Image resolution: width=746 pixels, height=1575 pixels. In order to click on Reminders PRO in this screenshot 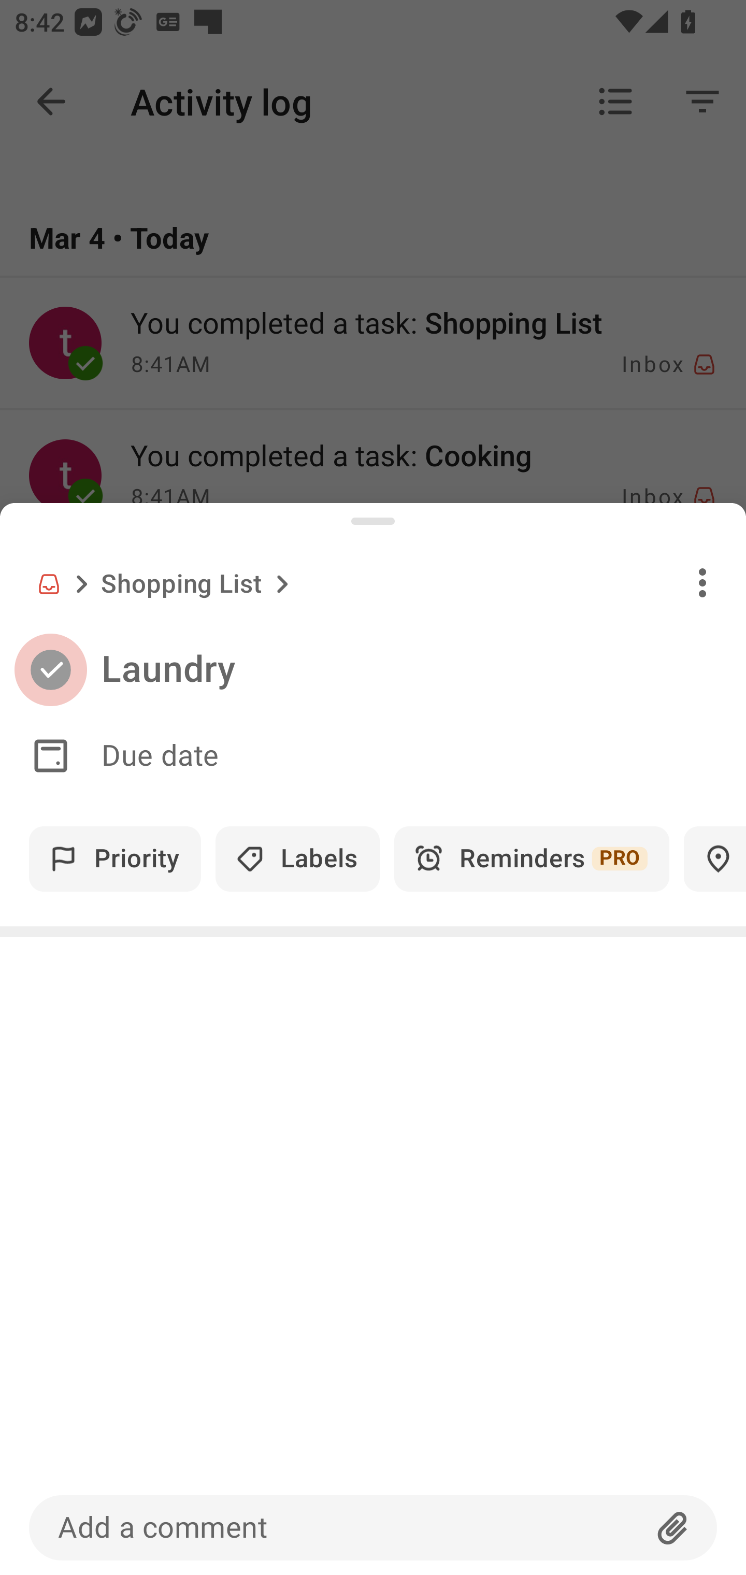, I will do `click(532, 859)`.